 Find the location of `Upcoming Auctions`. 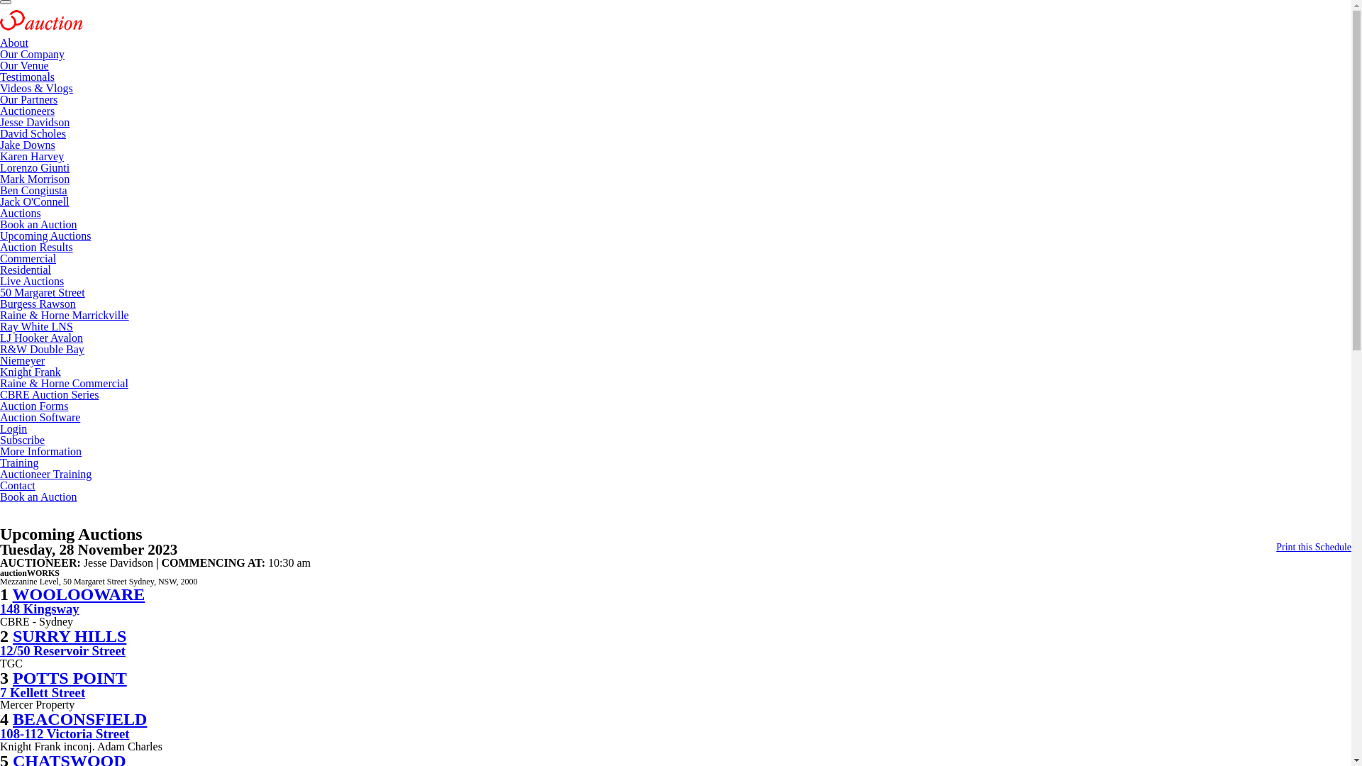

Upcoming Auctions is located at coordinates (45, 235).